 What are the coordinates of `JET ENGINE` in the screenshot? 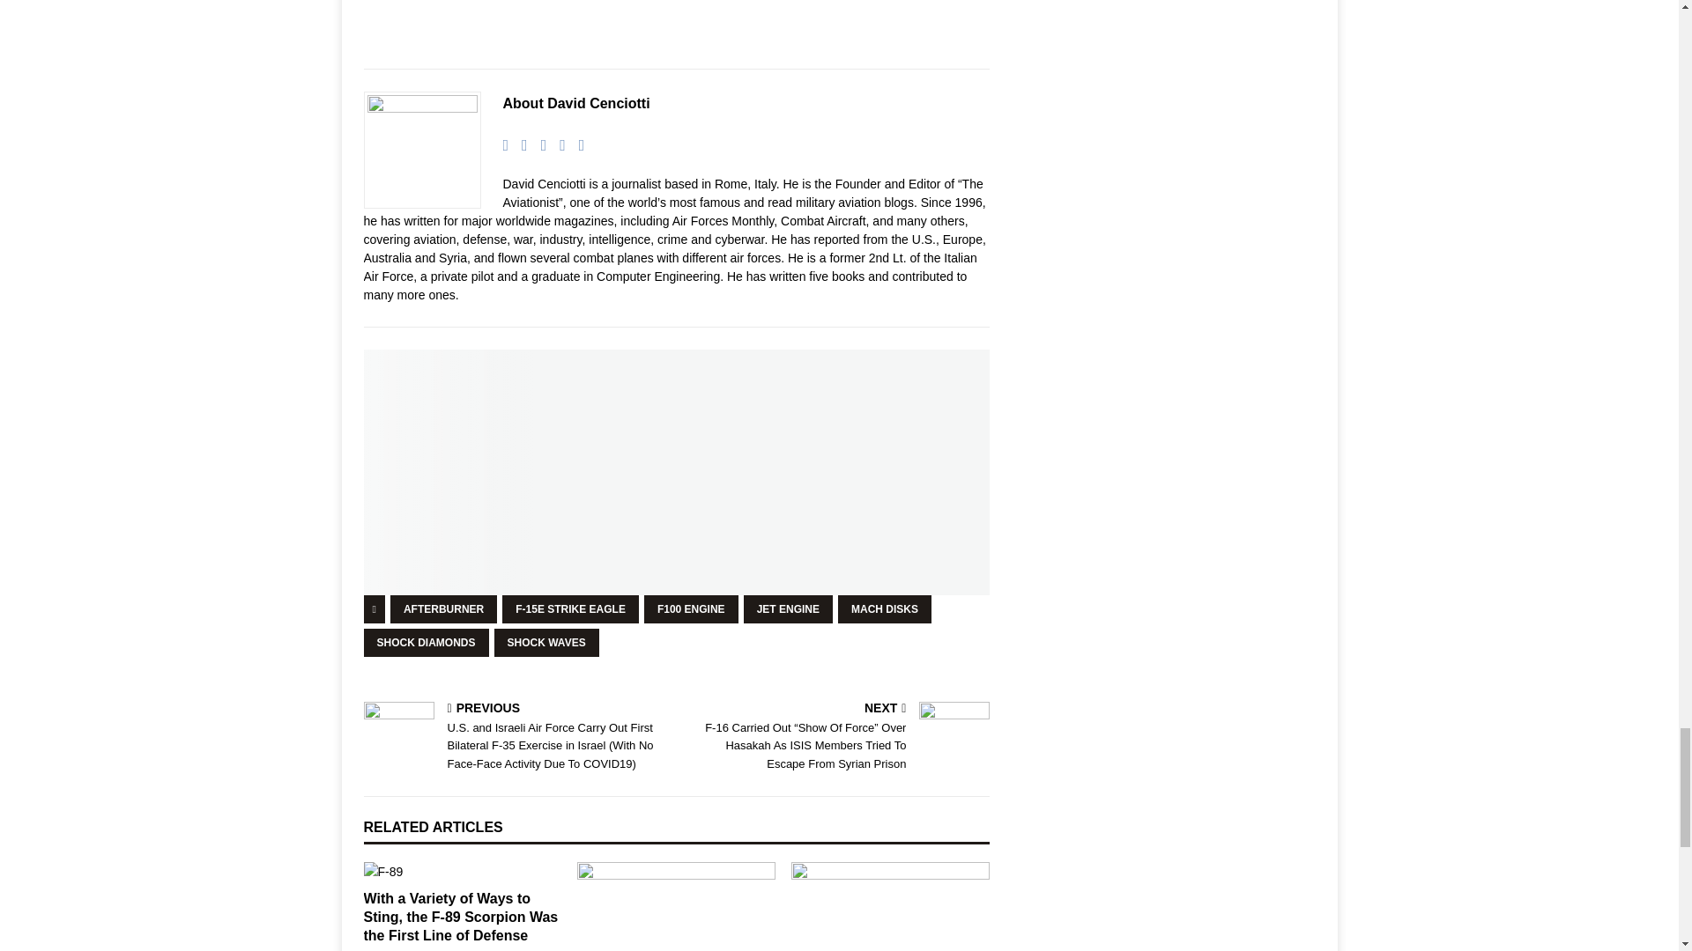 It's located at (788, 609).